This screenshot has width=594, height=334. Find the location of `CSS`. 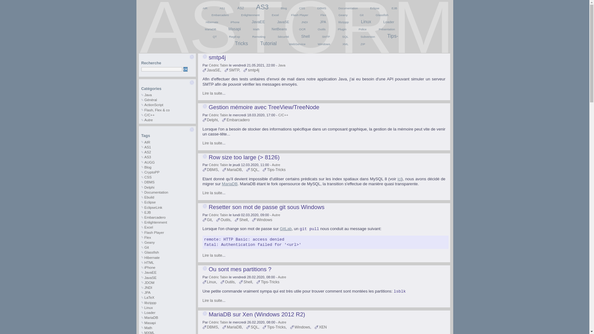

CSS is located at coordinates (148, 177).